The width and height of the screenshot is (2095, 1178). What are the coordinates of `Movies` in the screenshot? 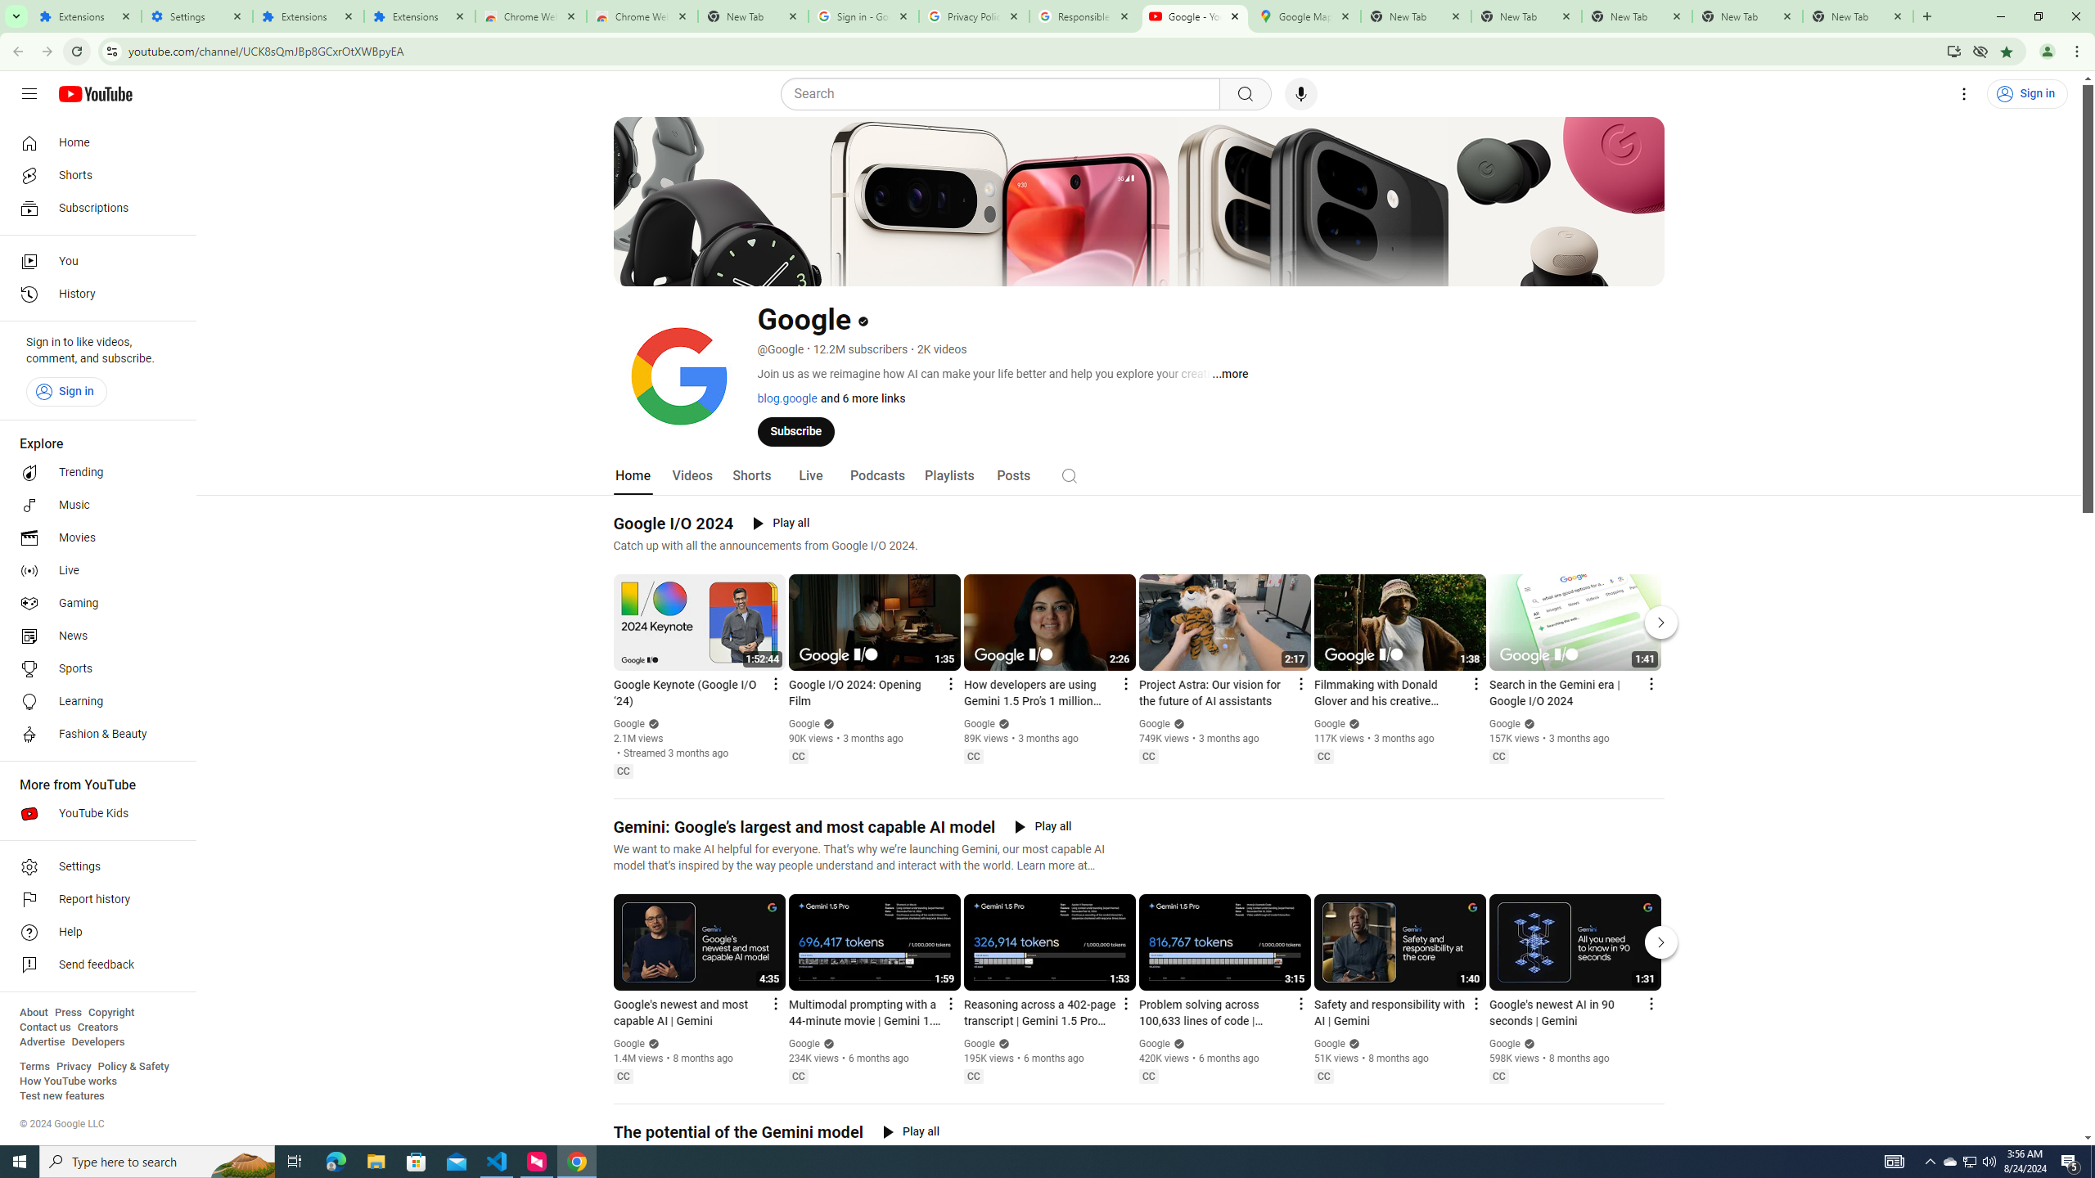 It's located at (93, 538).